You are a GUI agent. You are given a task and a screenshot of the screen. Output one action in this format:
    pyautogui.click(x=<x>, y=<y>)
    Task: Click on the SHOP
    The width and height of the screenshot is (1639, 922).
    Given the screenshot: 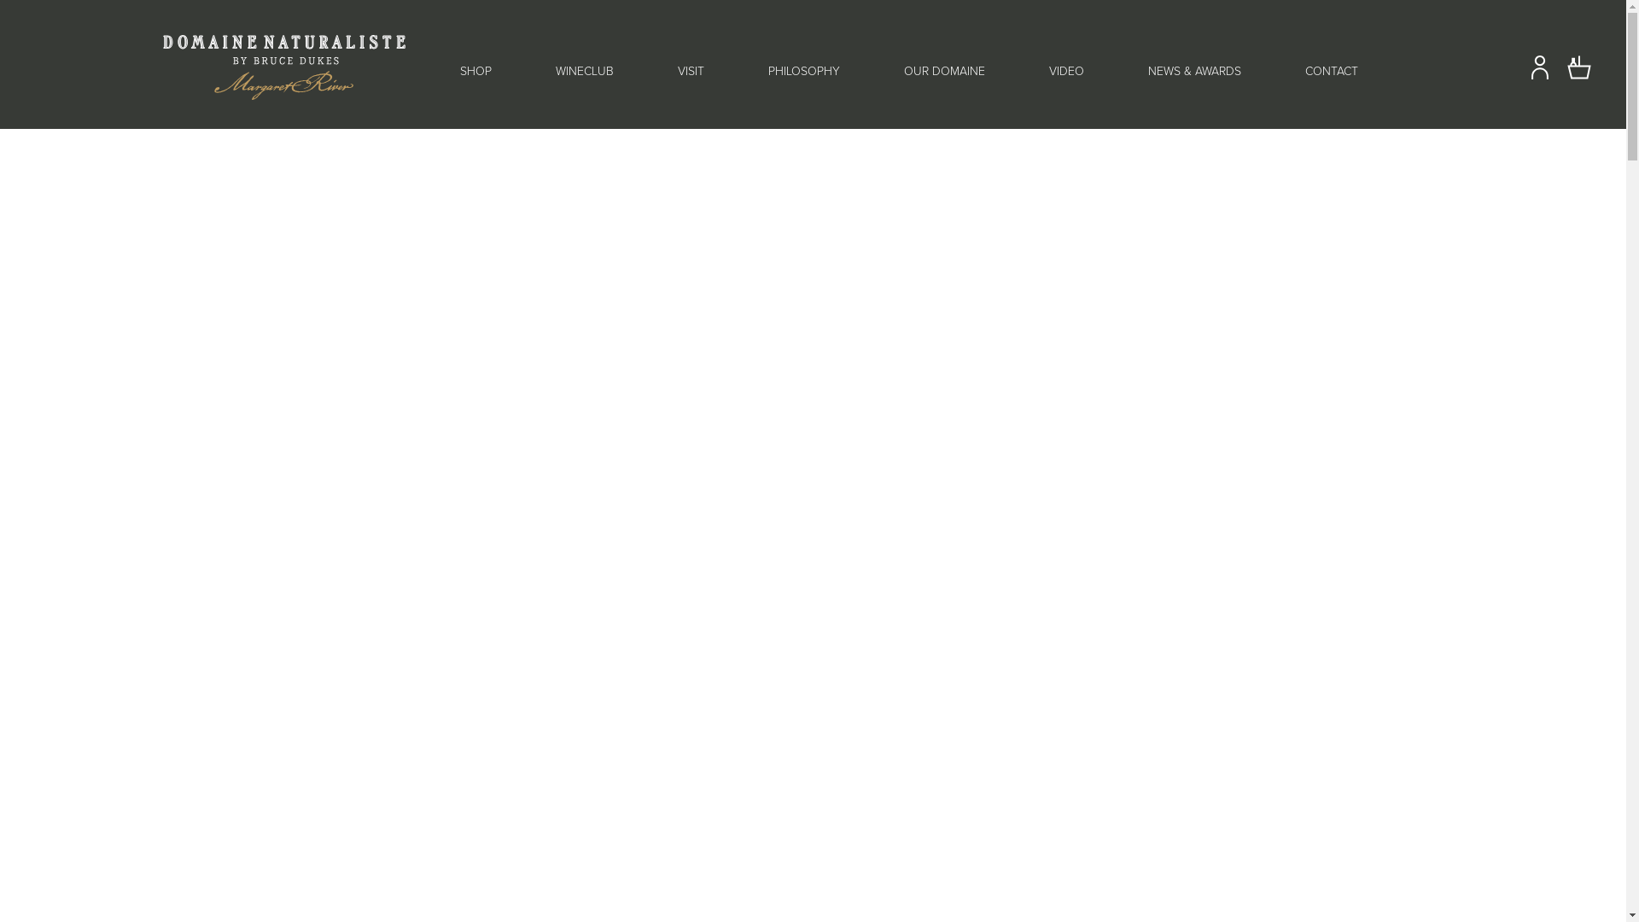 What is the action you would take?
    pyautogui.click(x=475, y=70)
    